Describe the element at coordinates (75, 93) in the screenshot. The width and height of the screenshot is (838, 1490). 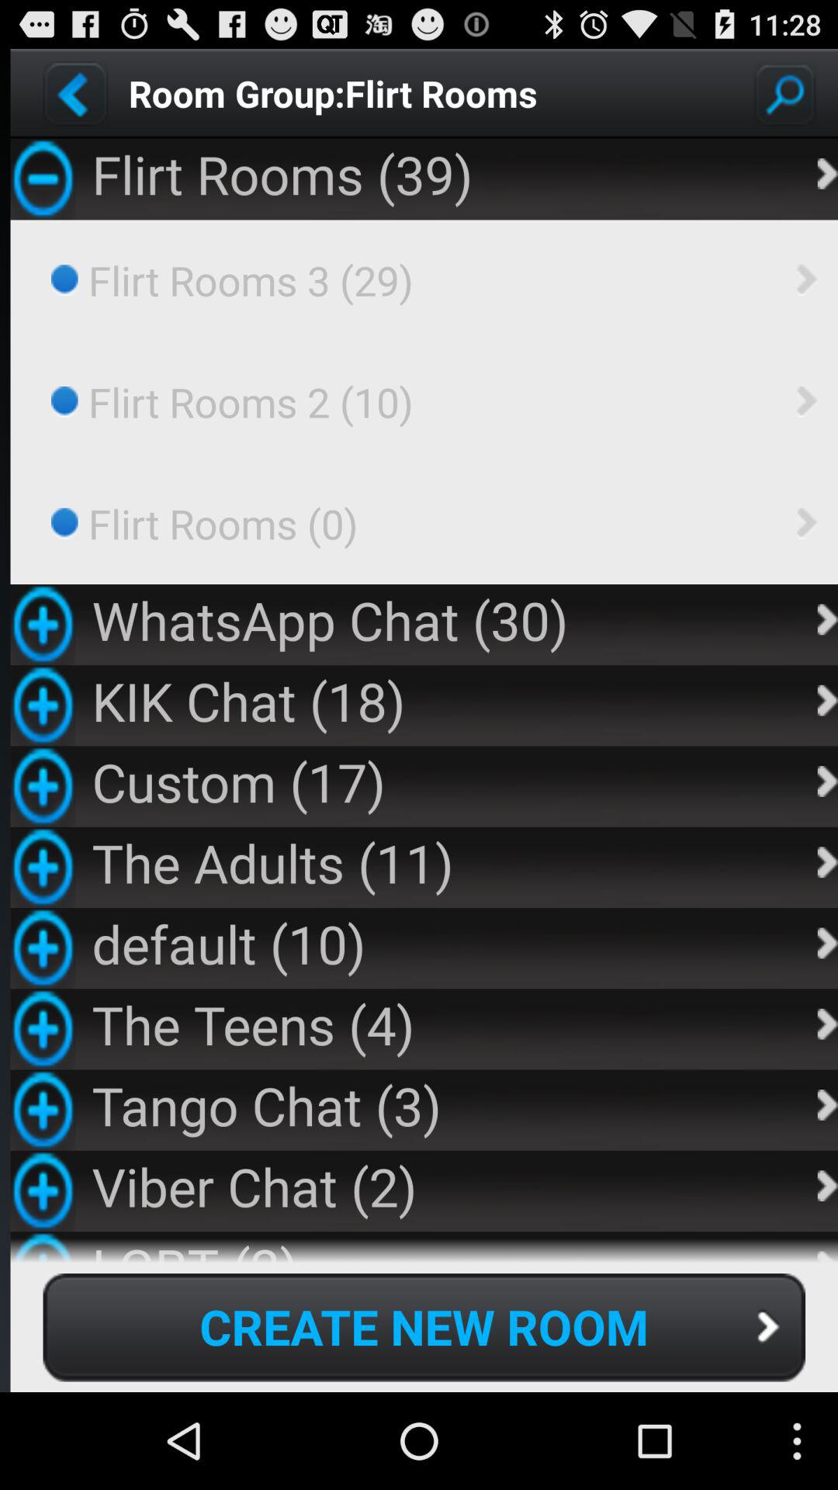
I see `go back` at that location.